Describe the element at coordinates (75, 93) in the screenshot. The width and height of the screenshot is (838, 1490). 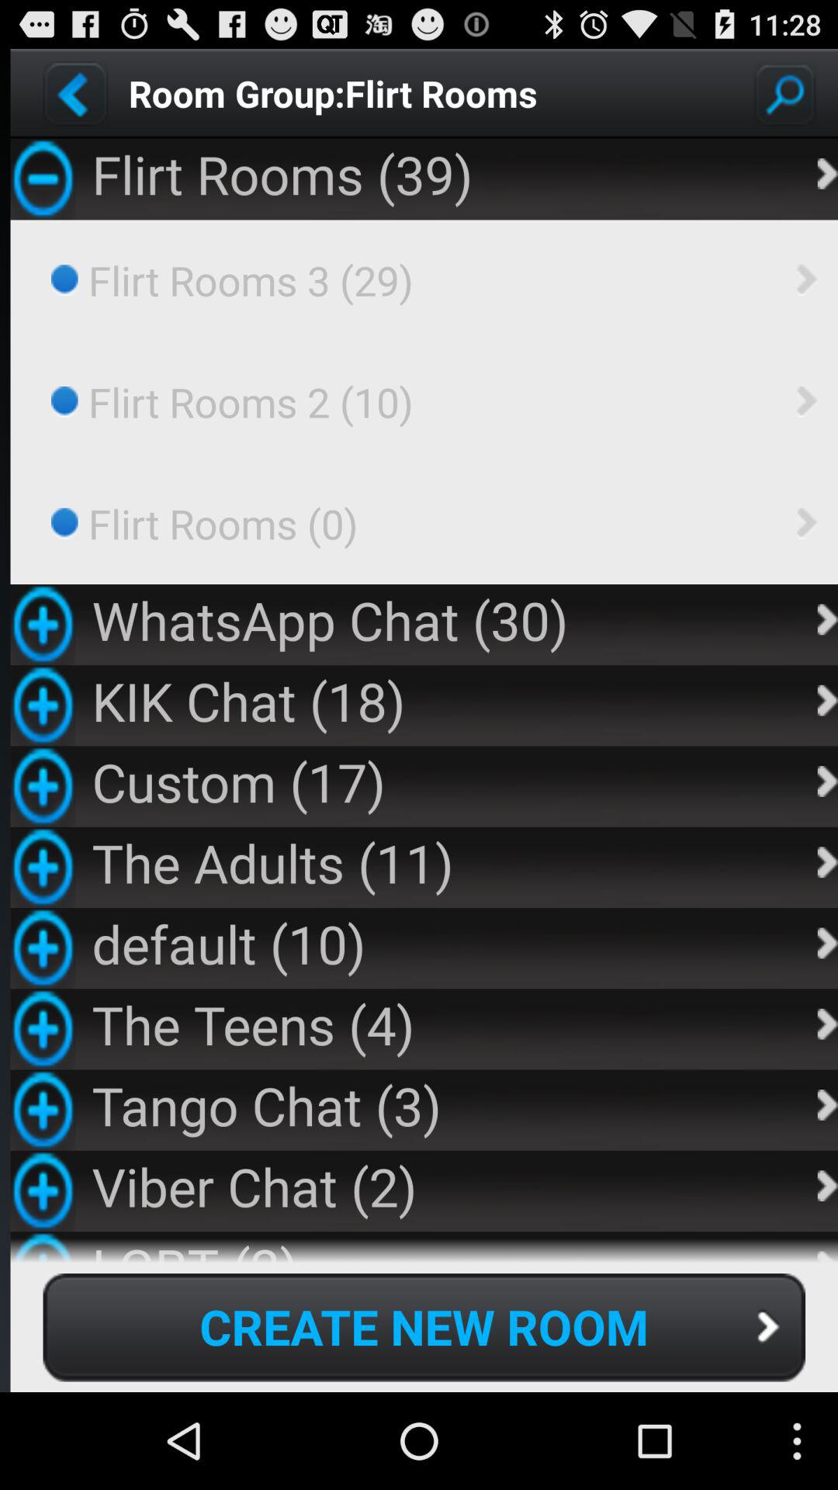
I see `go back` at that location.